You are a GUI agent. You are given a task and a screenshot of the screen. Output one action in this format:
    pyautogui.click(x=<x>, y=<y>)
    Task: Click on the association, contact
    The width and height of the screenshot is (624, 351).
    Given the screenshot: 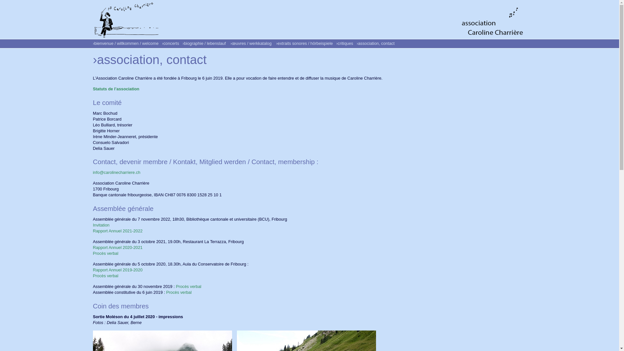 What is the action you would take?
    pyautogui.click(x=376, y=44)
    